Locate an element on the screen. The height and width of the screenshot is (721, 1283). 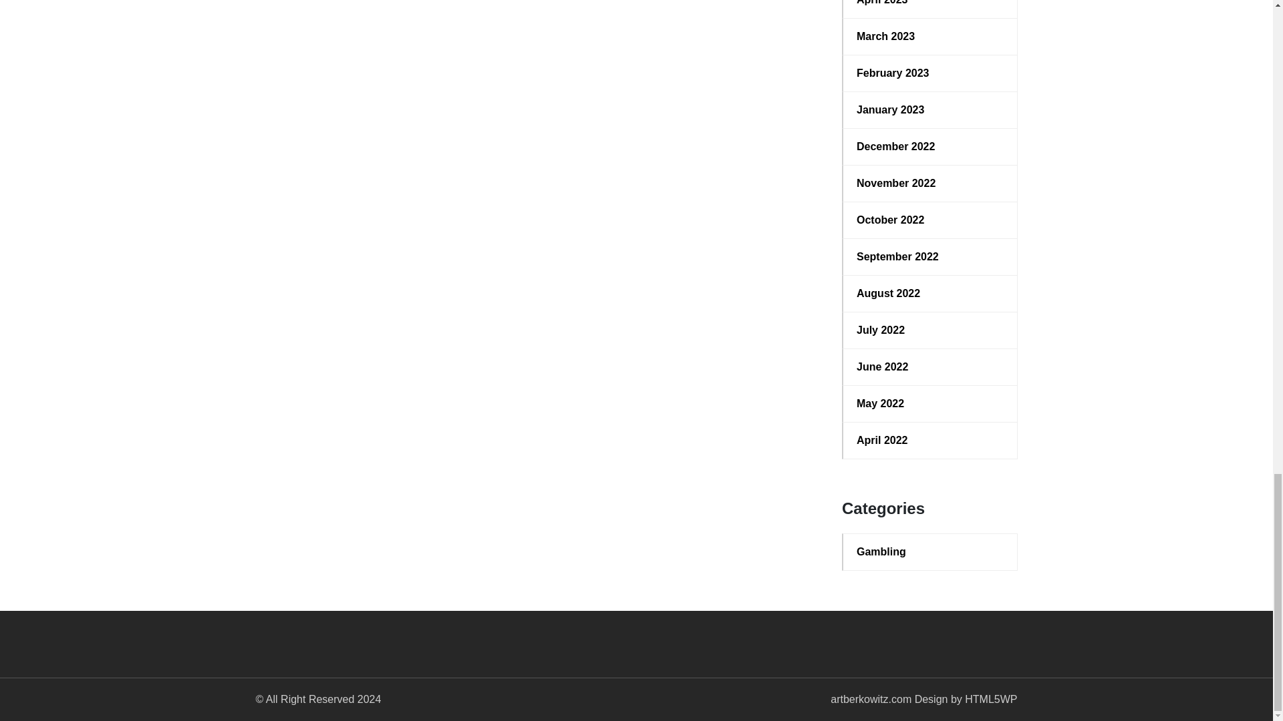
August 2022 is located at coordinates (930, 294).